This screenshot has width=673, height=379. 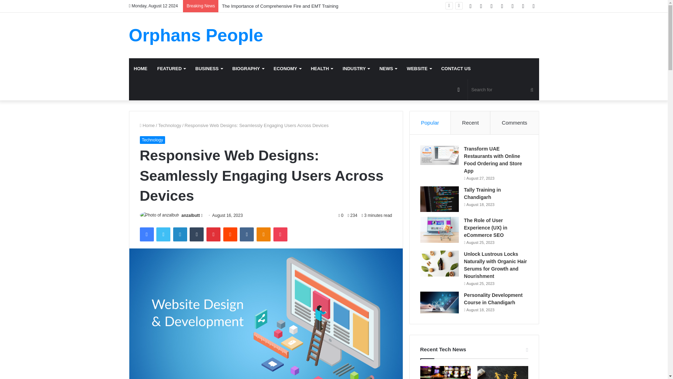 What do you see at coordinates (322, 69) in the screenshot?
I see `HEALTH` at bounding box center [322, 69].